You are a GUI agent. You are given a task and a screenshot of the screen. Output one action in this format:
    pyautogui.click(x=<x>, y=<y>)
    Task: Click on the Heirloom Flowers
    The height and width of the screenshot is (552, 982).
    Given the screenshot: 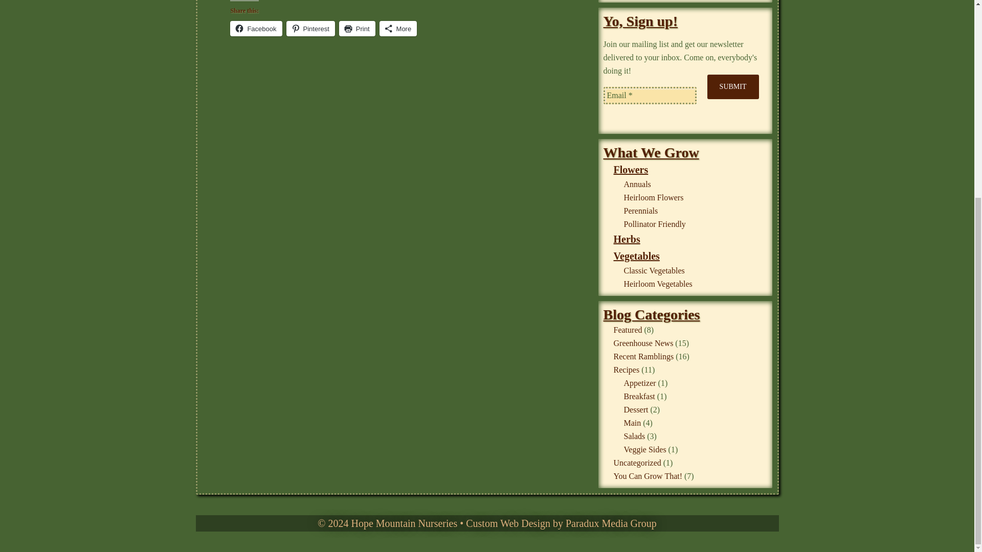 What is the action you would take?
    pyautogui.click(x=654, y=197)
    